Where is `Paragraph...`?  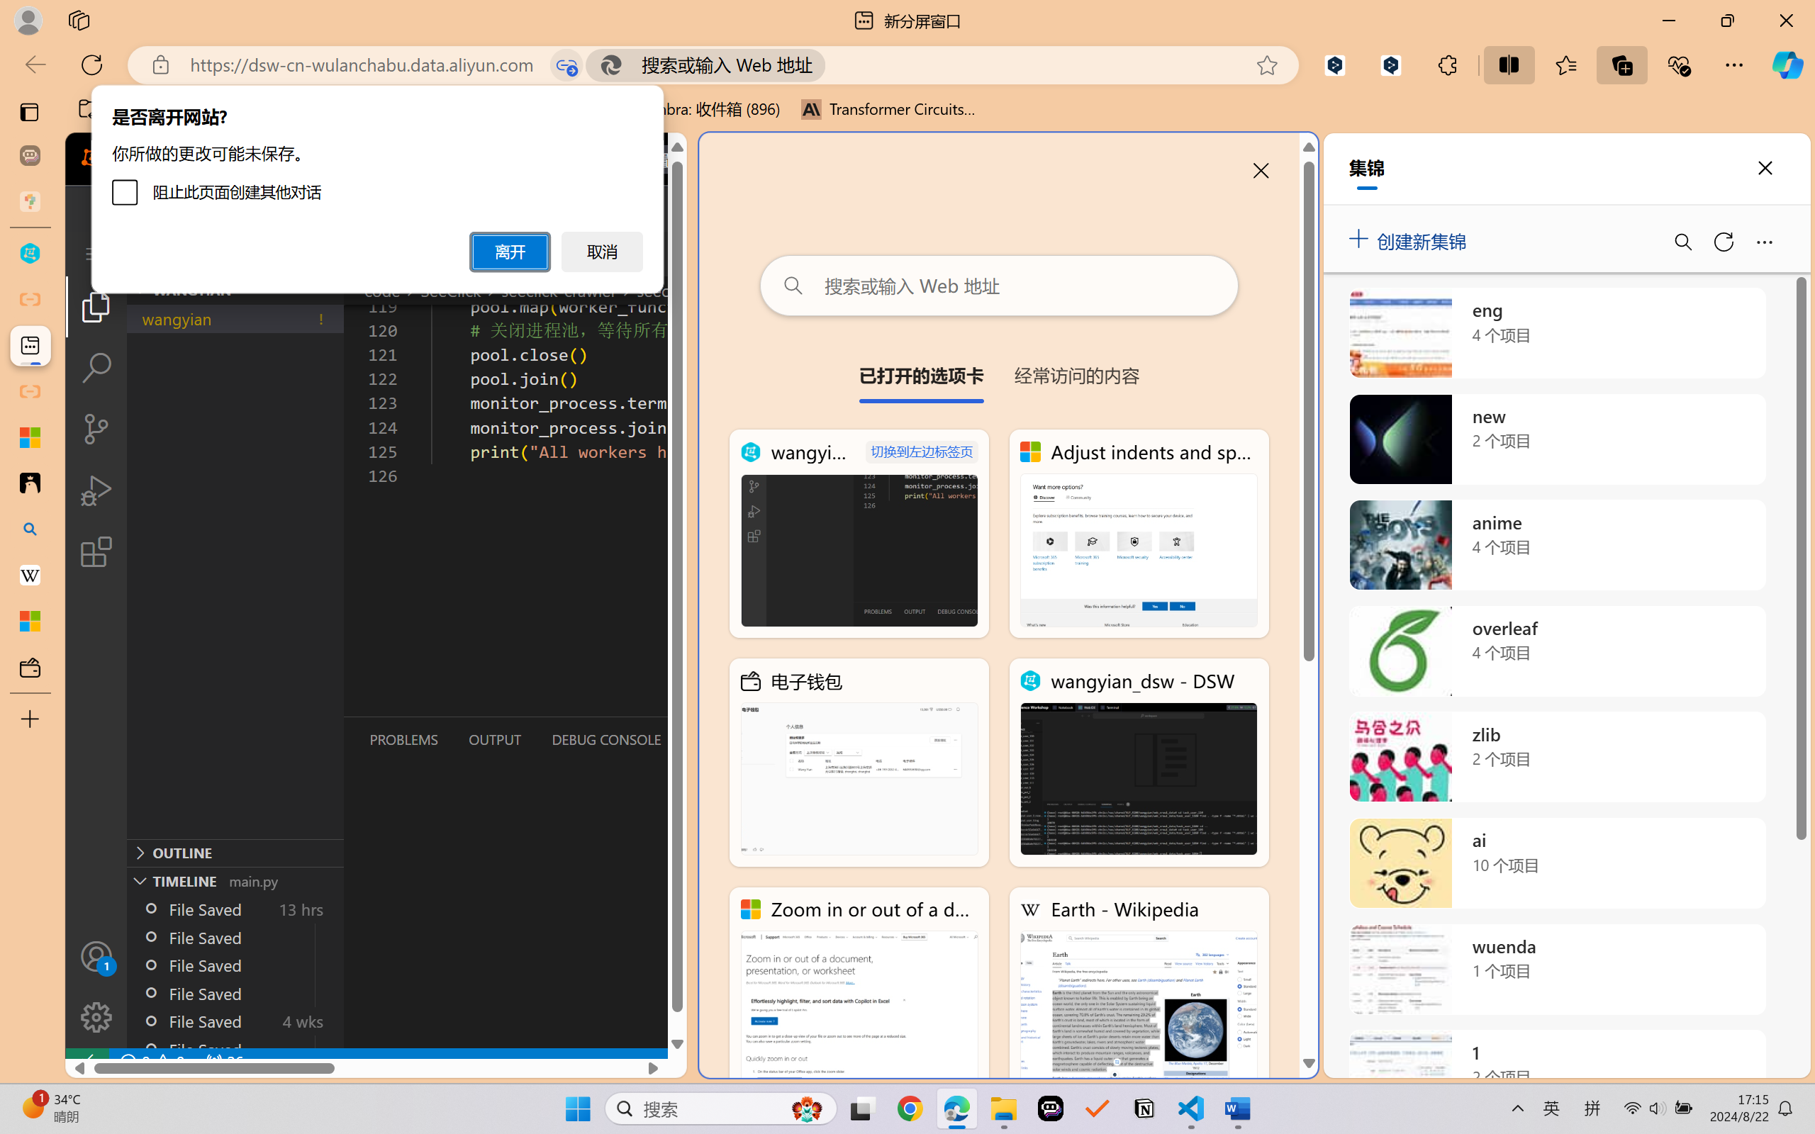
Paragraph... is located at coordinates (657, 119).